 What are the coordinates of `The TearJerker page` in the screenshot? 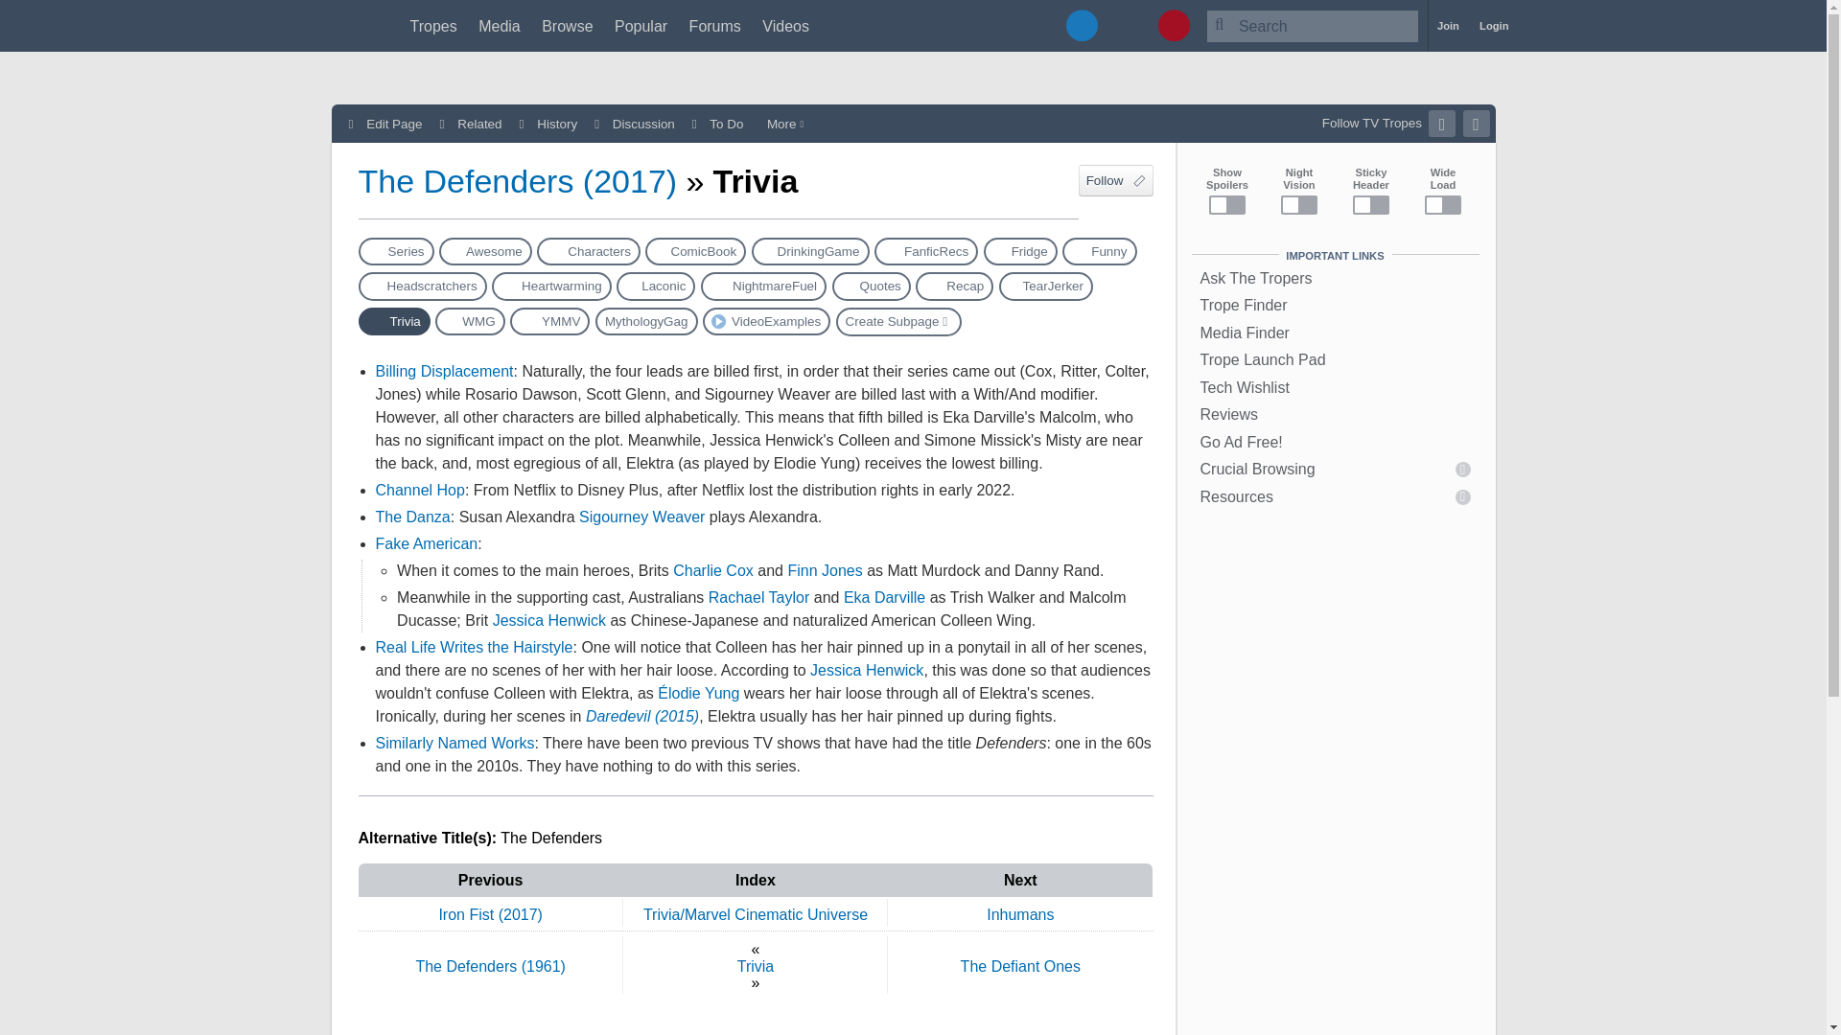 It's located at (1046, 286).